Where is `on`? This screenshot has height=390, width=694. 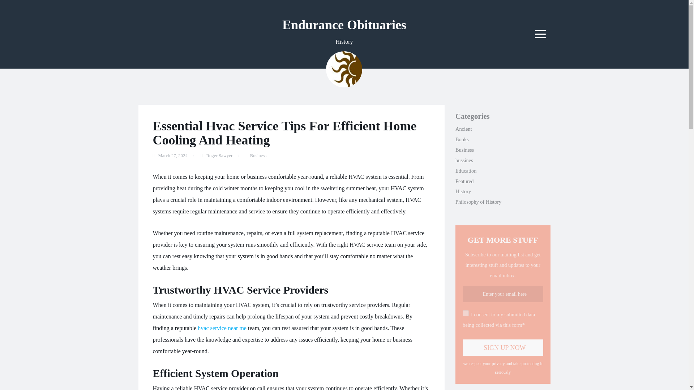 on is located at coordinates (466, 313).